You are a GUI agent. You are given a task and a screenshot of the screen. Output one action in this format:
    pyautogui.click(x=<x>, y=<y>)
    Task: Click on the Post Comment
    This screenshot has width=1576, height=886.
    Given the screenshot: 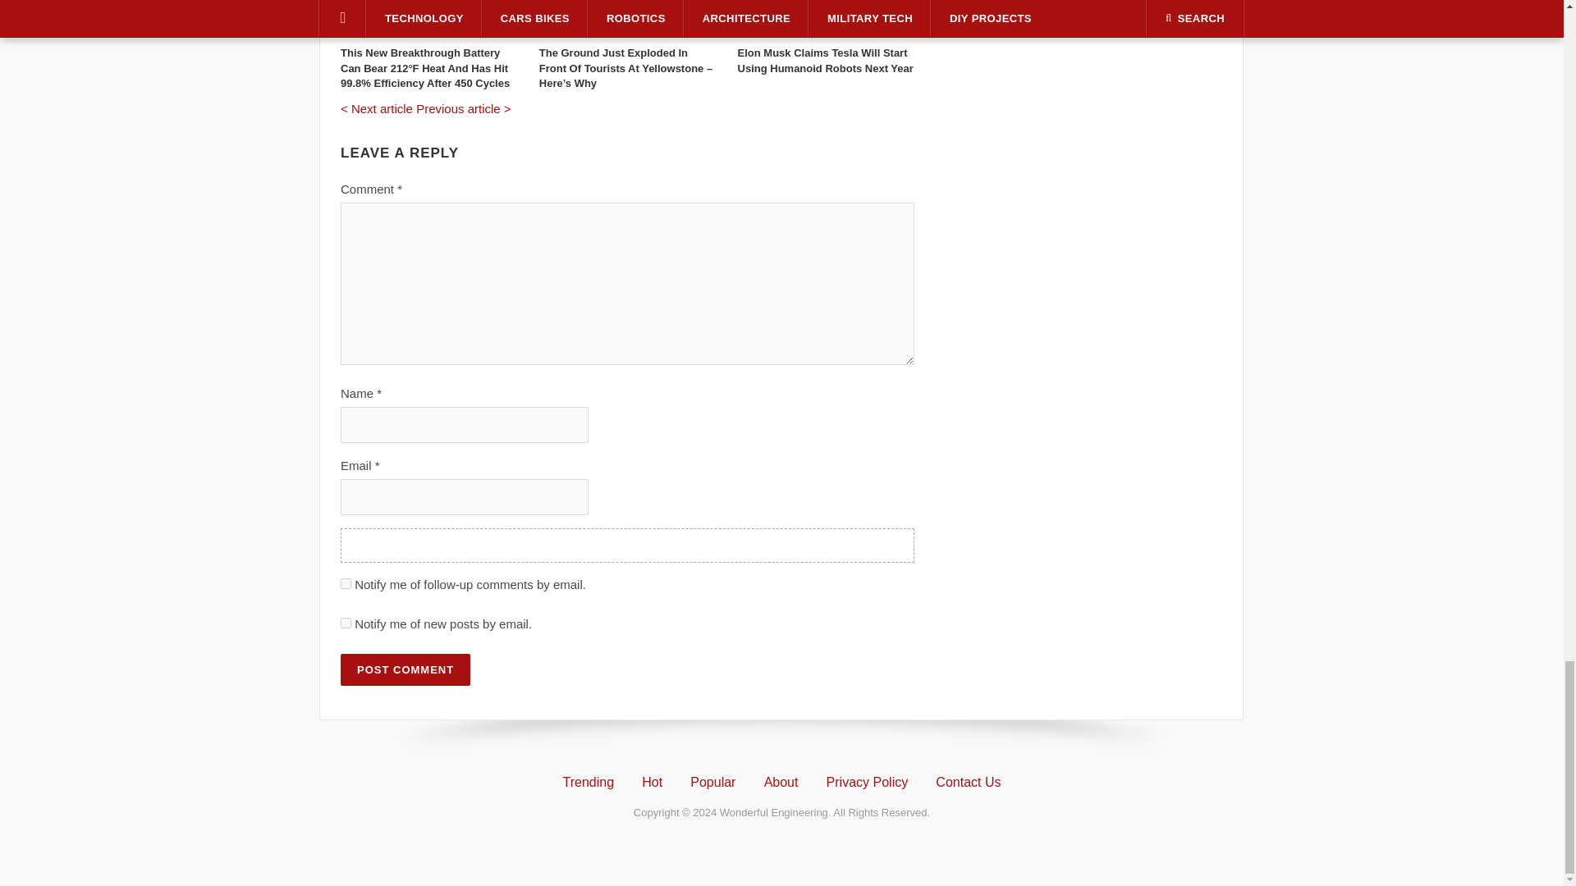 What is the action you would take?
    pyautogui.click(x=405, y=669)
    